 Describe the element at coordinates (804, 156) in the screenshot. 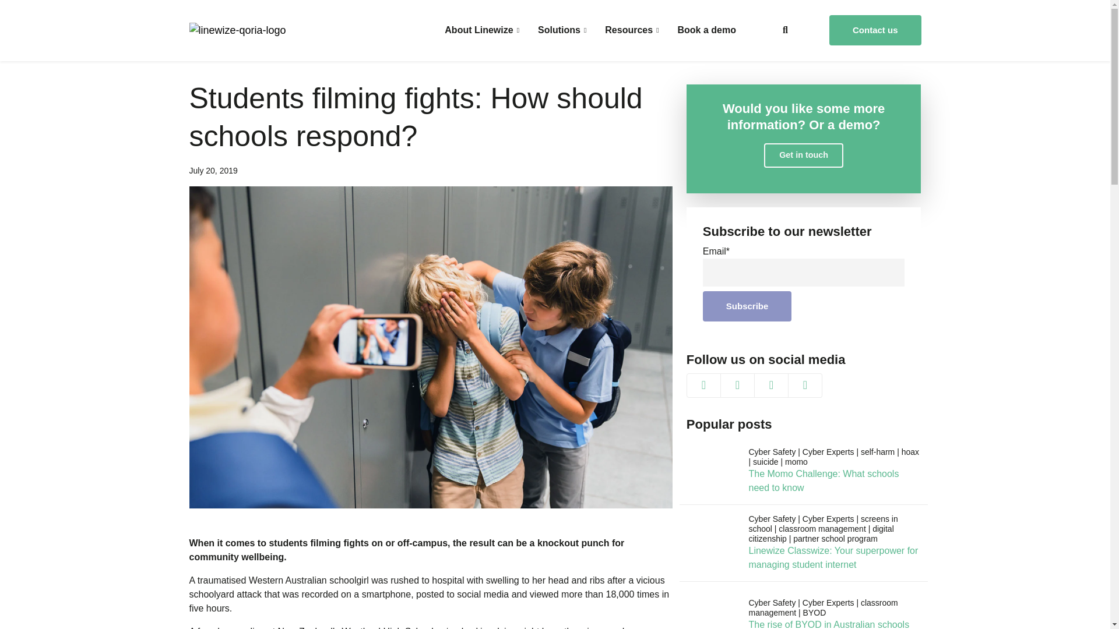

I see `Get in touch` at that location.